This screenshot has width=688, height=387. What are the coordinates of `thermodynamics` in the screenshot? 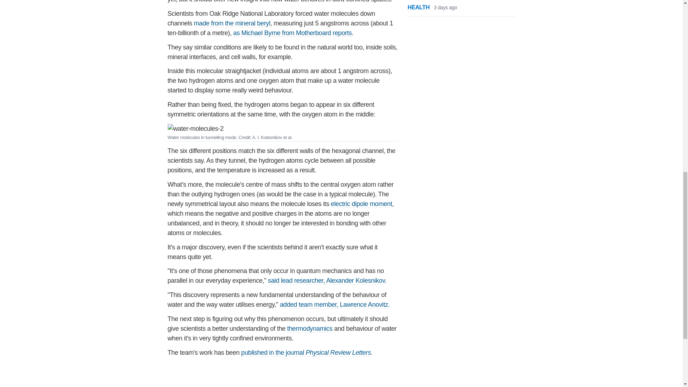 It's located at (310, 329).